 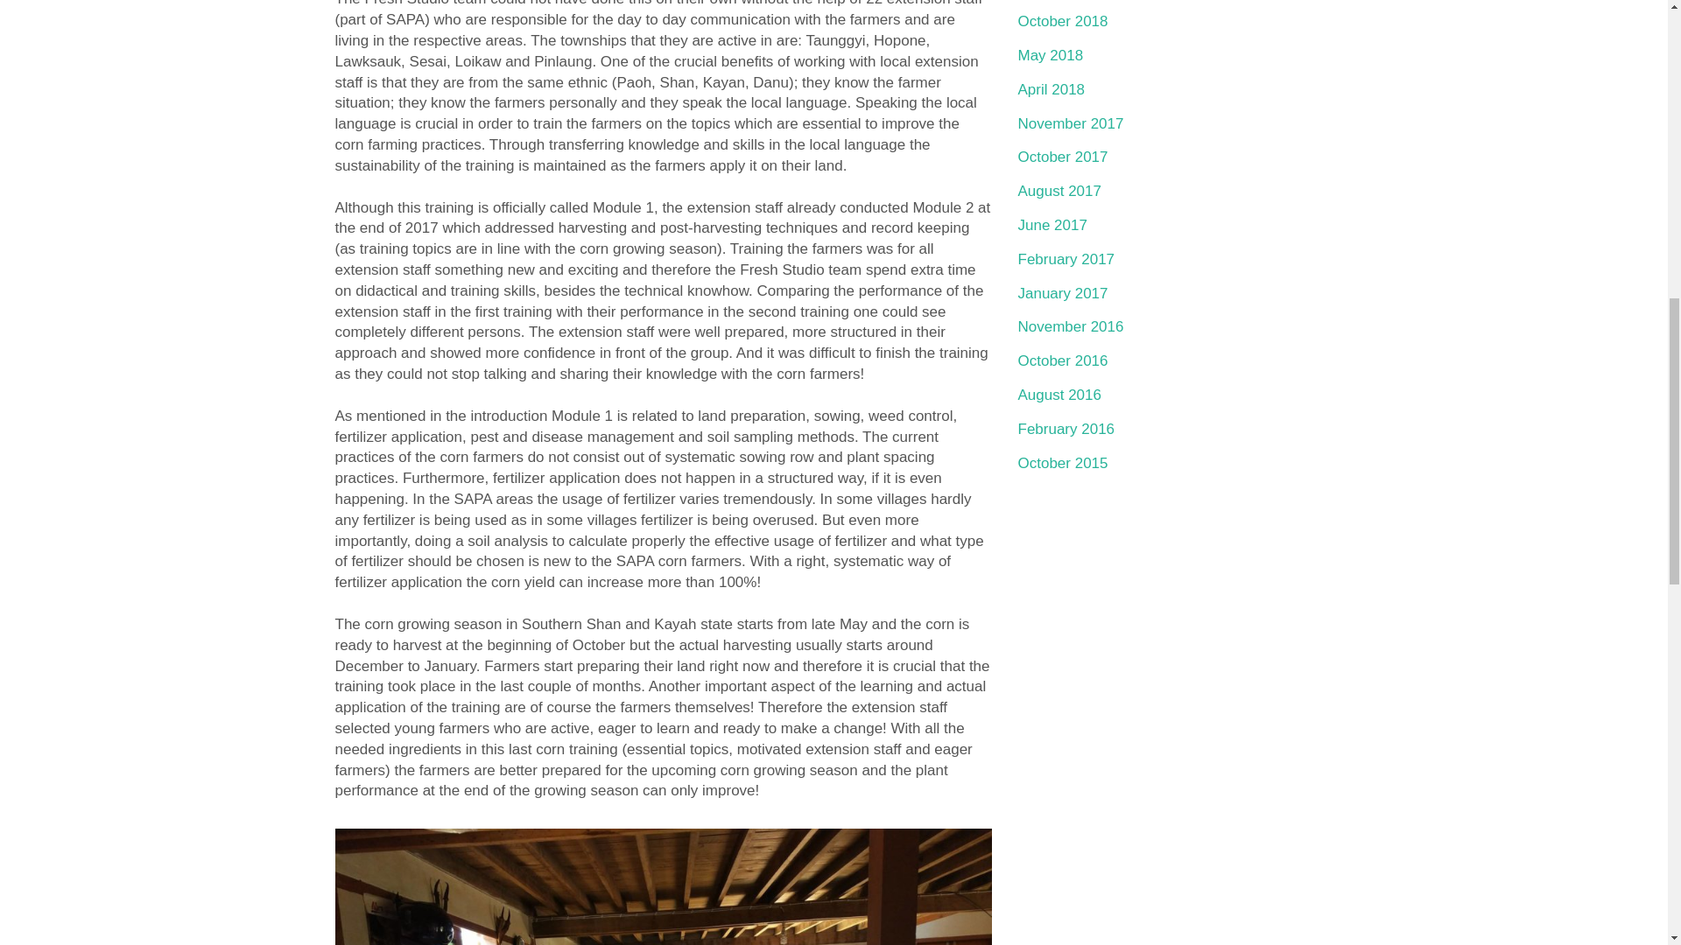 What do you see at coordinates (1065, 259) in the screenshot?
I see `February 2017` at bounding box center [1065, 259].